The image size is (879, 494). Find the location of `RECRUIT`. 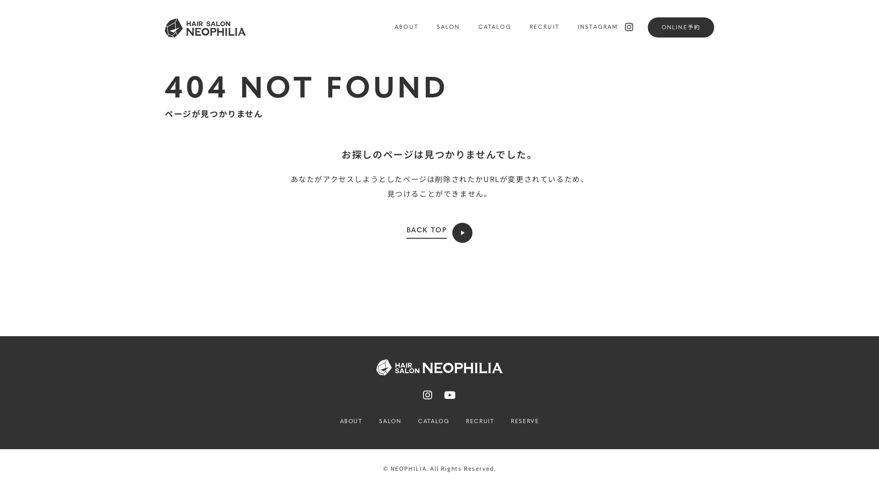

RECRUIT is located at coordinates (545, 27).